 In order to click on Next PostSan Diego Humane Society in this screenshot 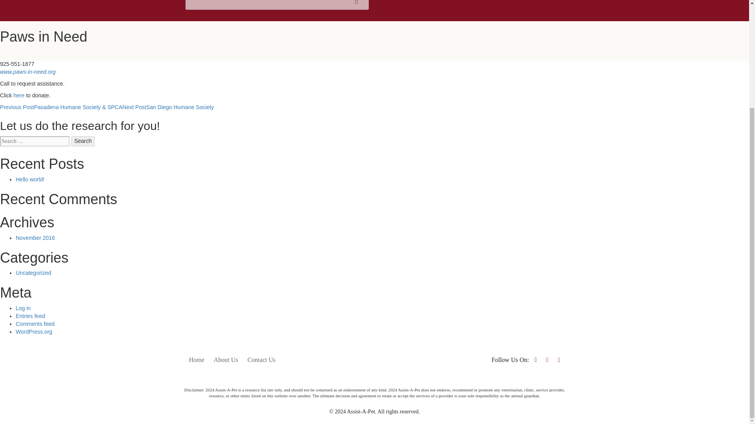, I will do `click(168, 107)`.